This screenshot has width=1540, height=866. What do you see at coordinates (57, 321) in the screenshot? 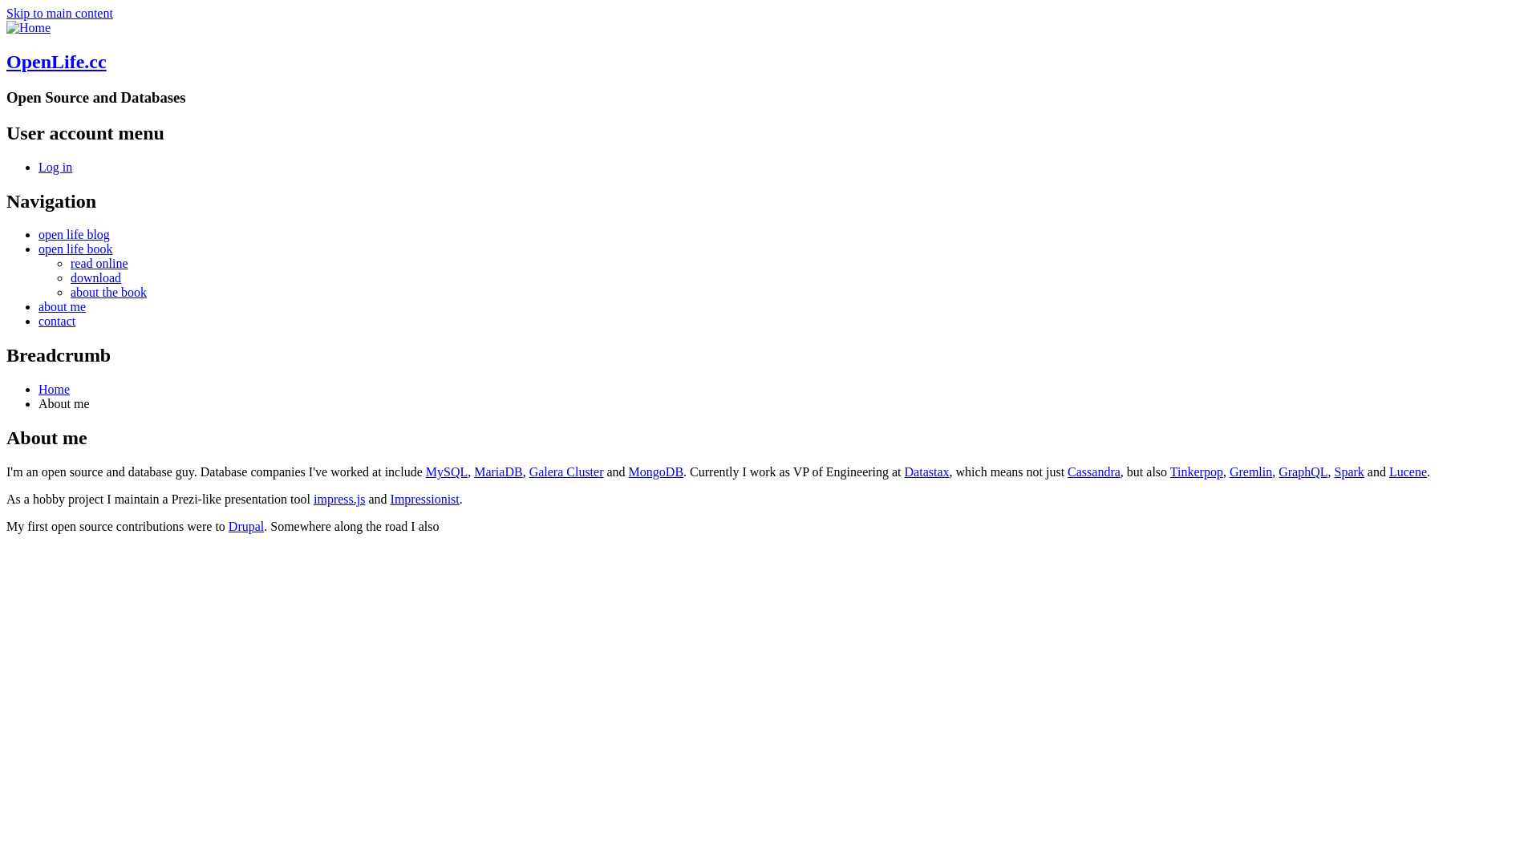
I see `contact` at bounding box center [57, 321].